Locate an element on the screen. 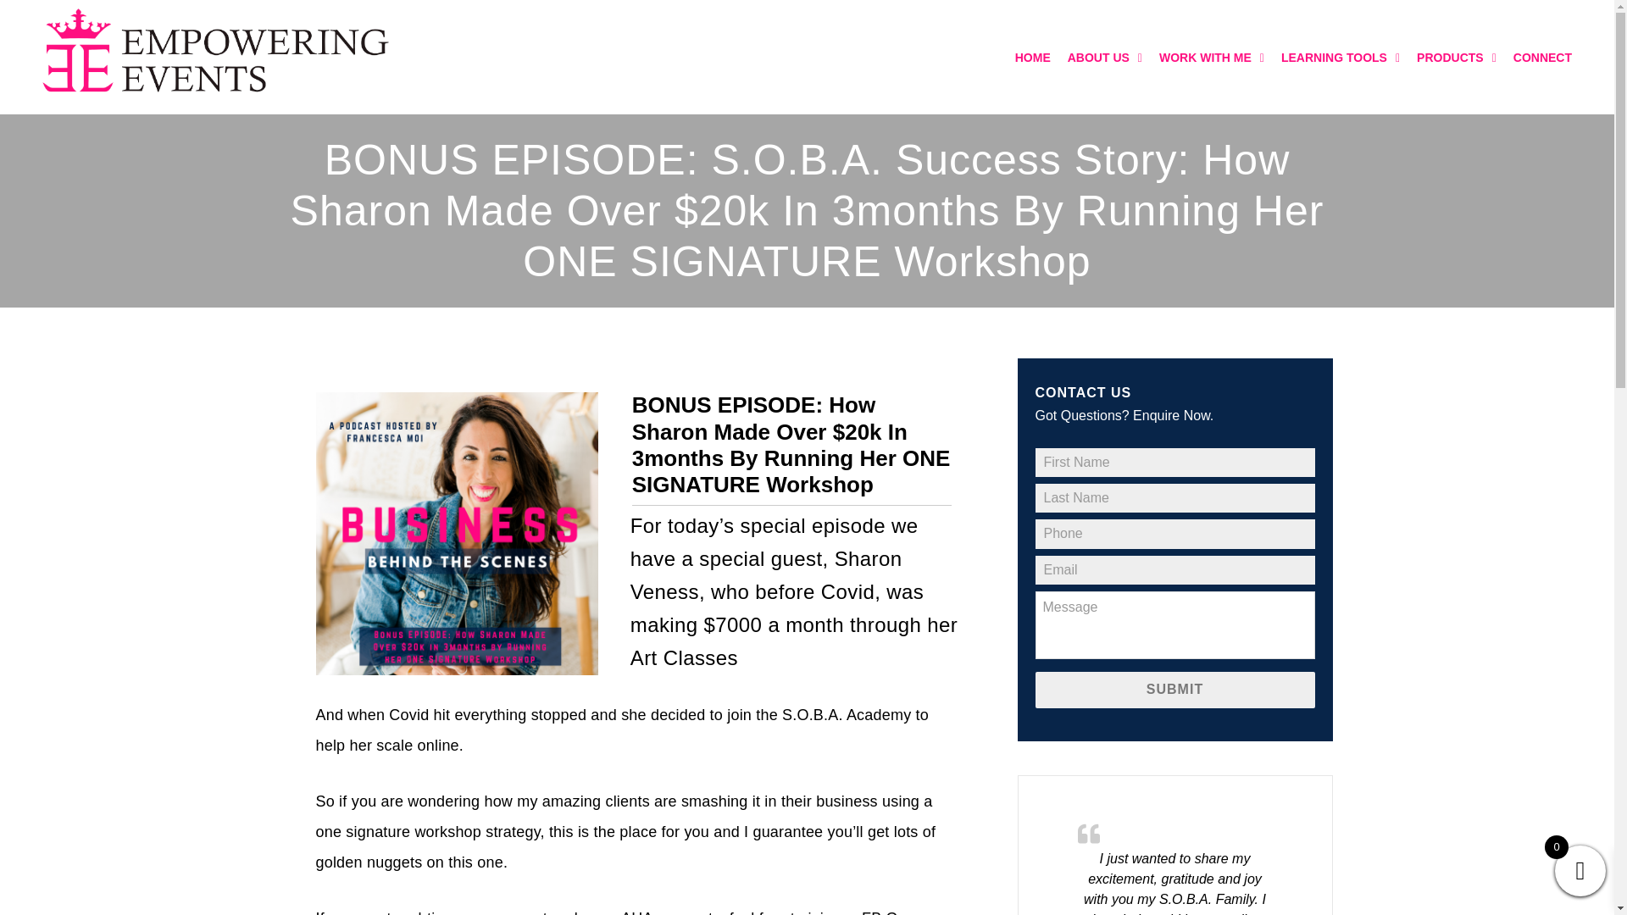 This screenshot has width=1627, height=915. Sharon cover is located at coordinates (456, 533).